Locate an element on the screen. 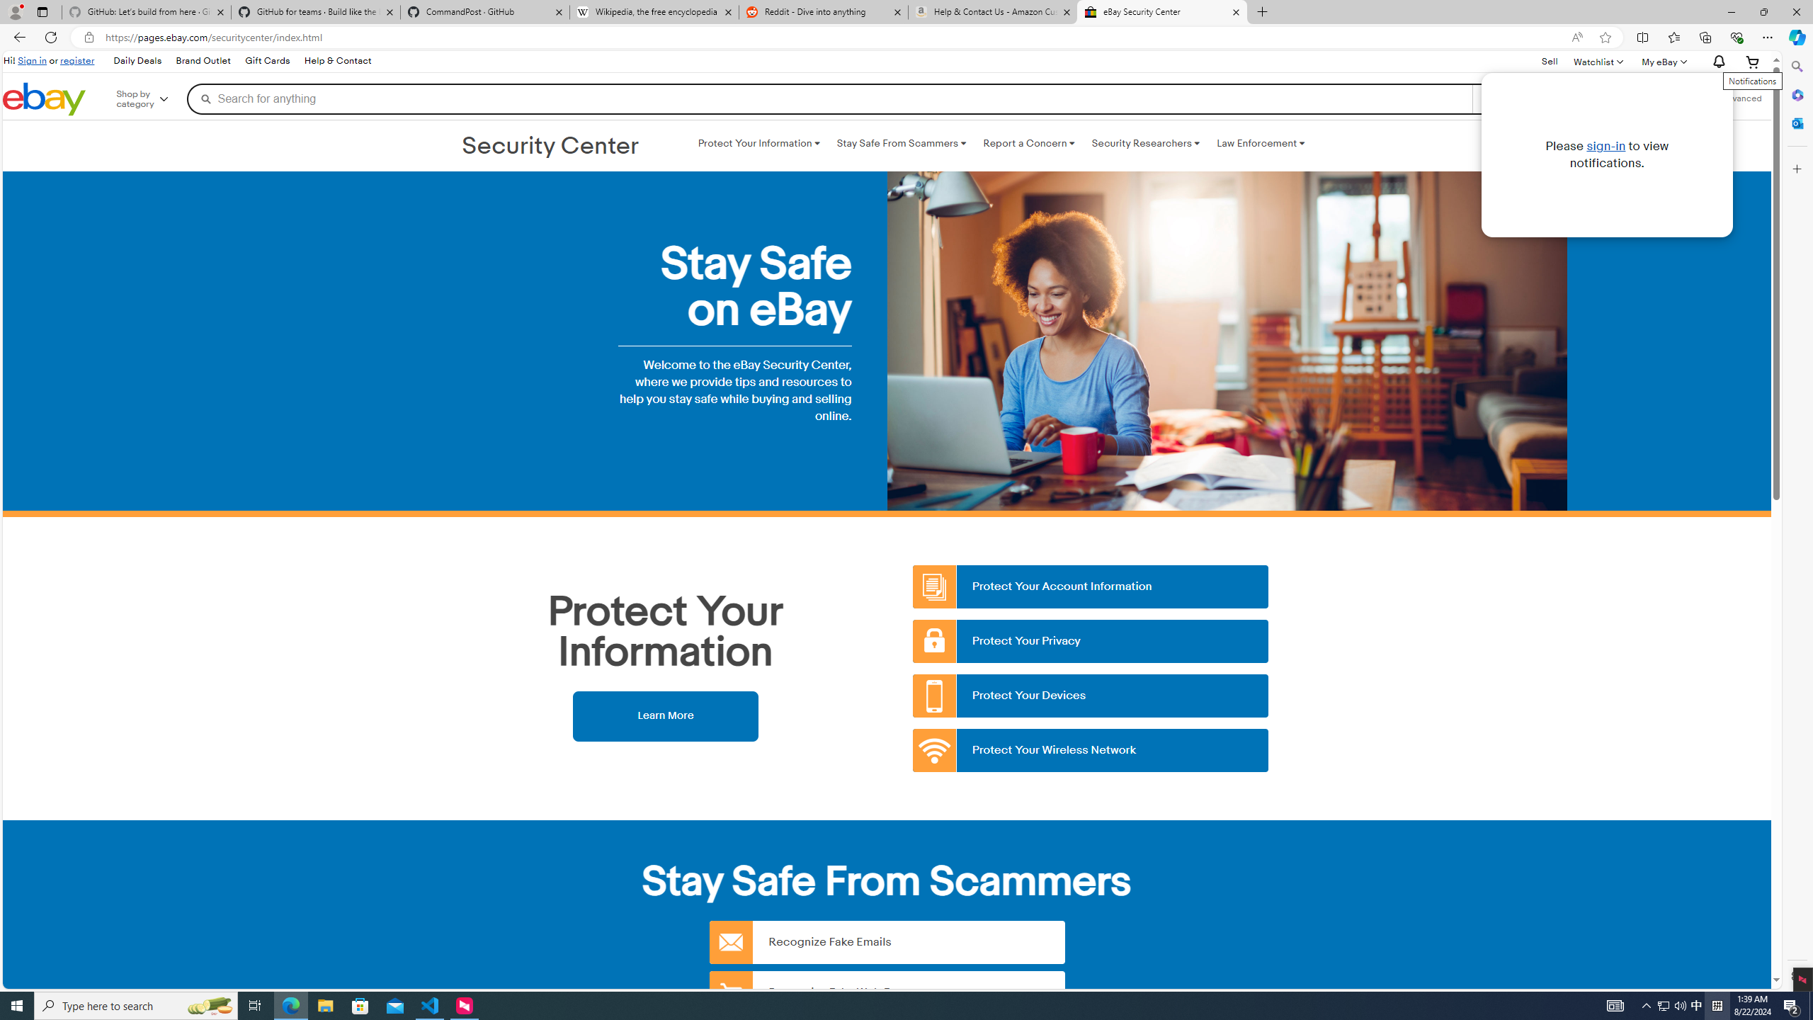  Report a Concern  is located at coordinates (1028, 143).